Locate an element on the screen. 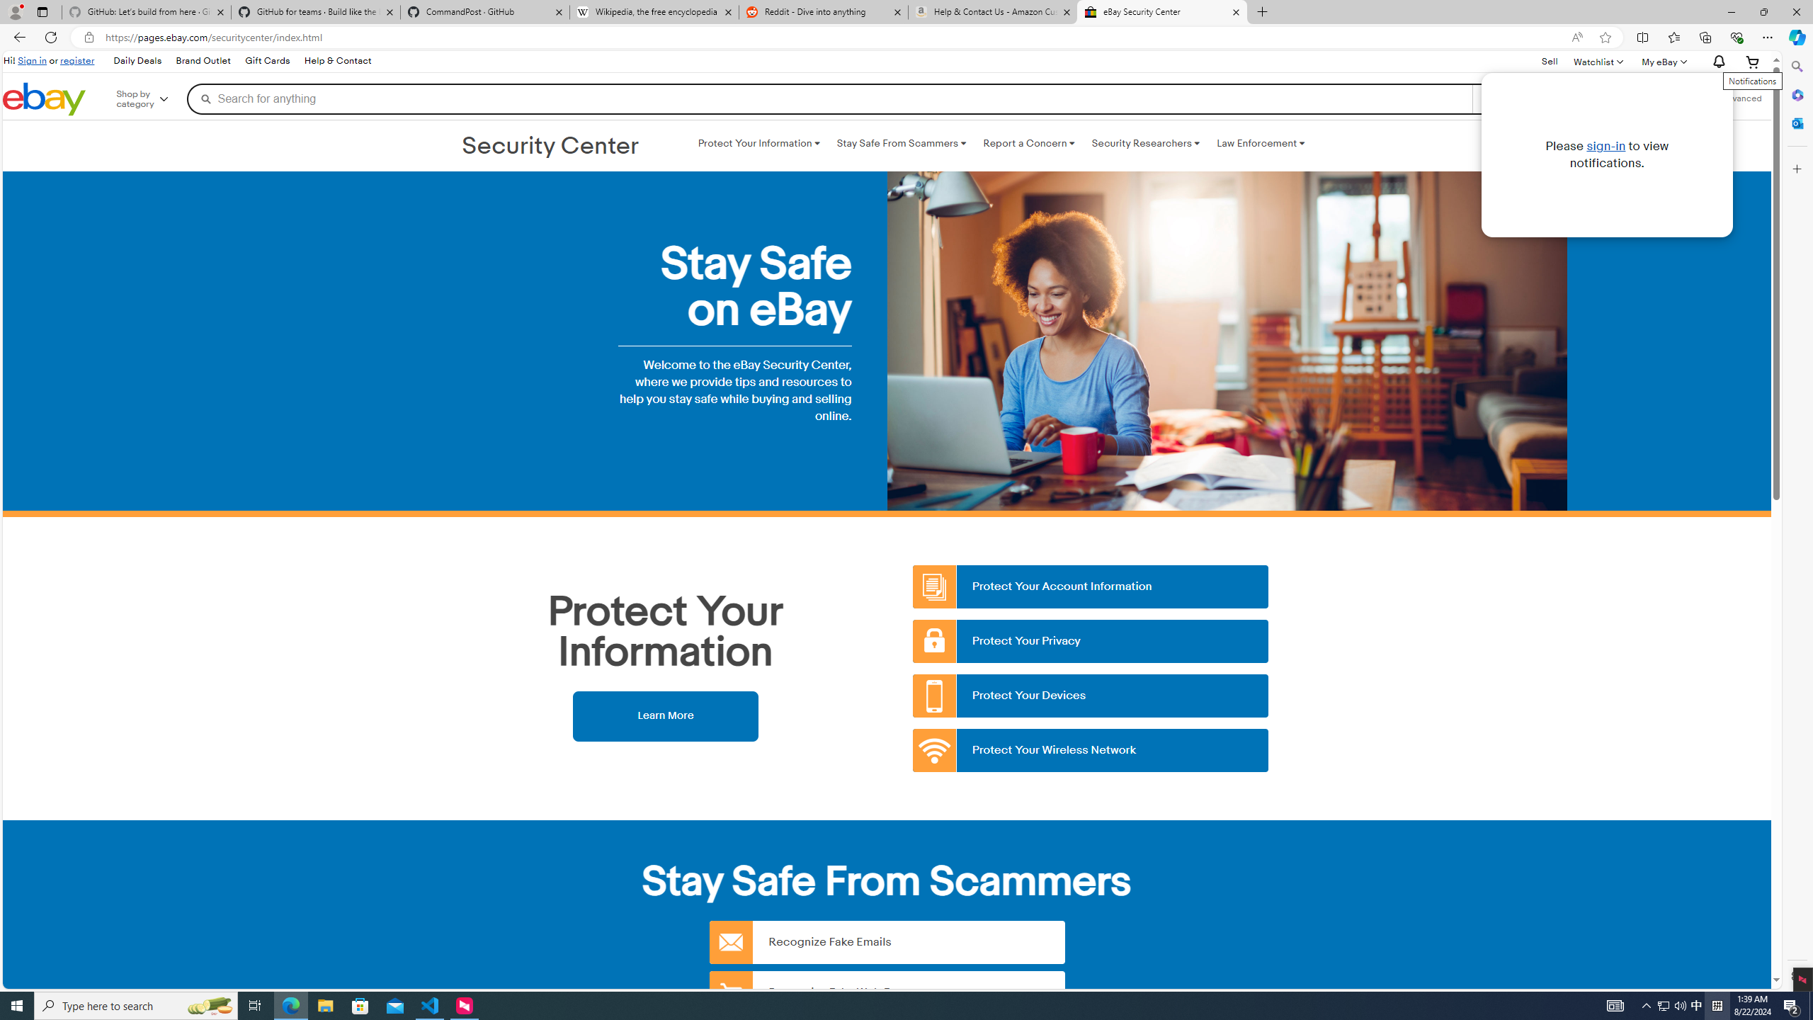  Report a Concern  is located at coordinates (1028, 143).